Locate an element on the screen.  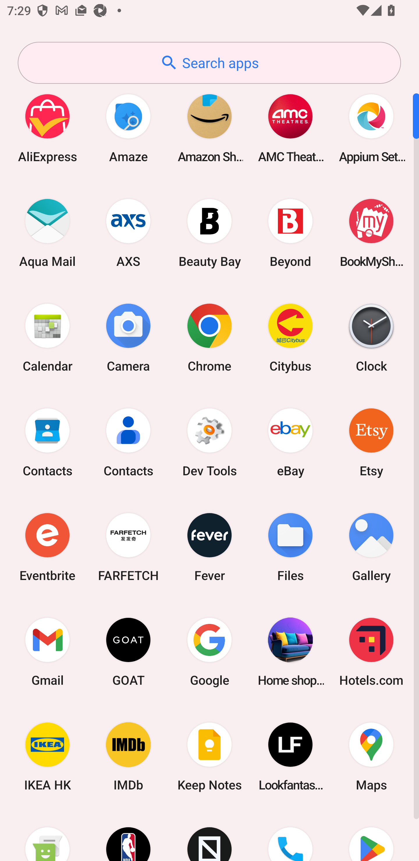
Beauty Bay is located at coordinates (210, 233).